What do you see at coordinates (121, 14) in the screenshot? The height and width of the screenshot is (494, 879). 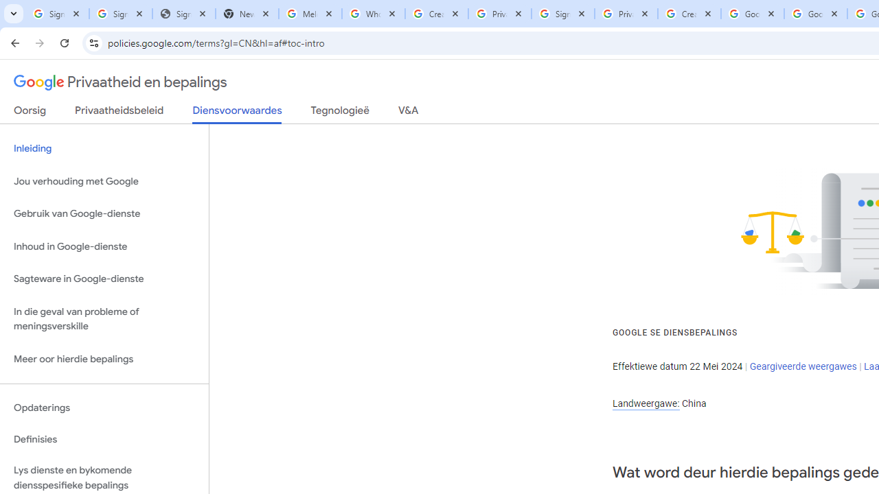 I see `Sign in - Google Accounts` at bounding box center [121, 14].